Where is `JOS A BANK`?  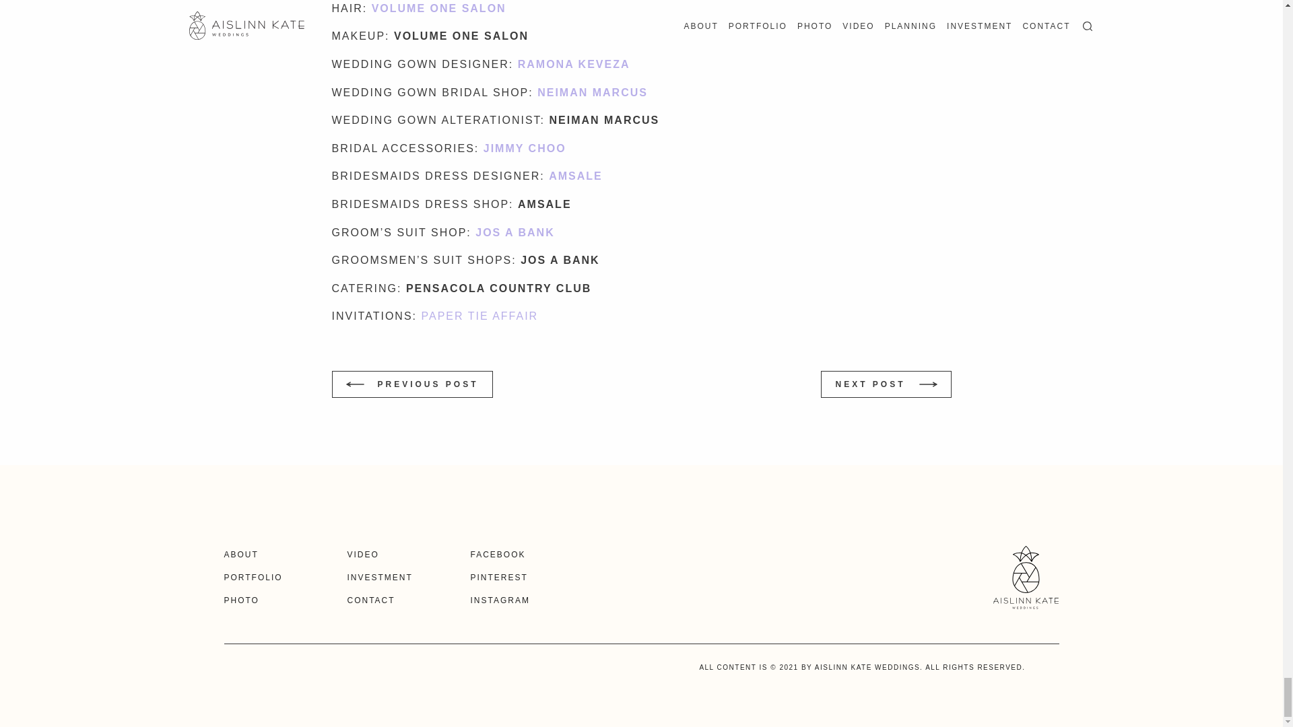
JOS A BANK is located at coordinates (515, 232).